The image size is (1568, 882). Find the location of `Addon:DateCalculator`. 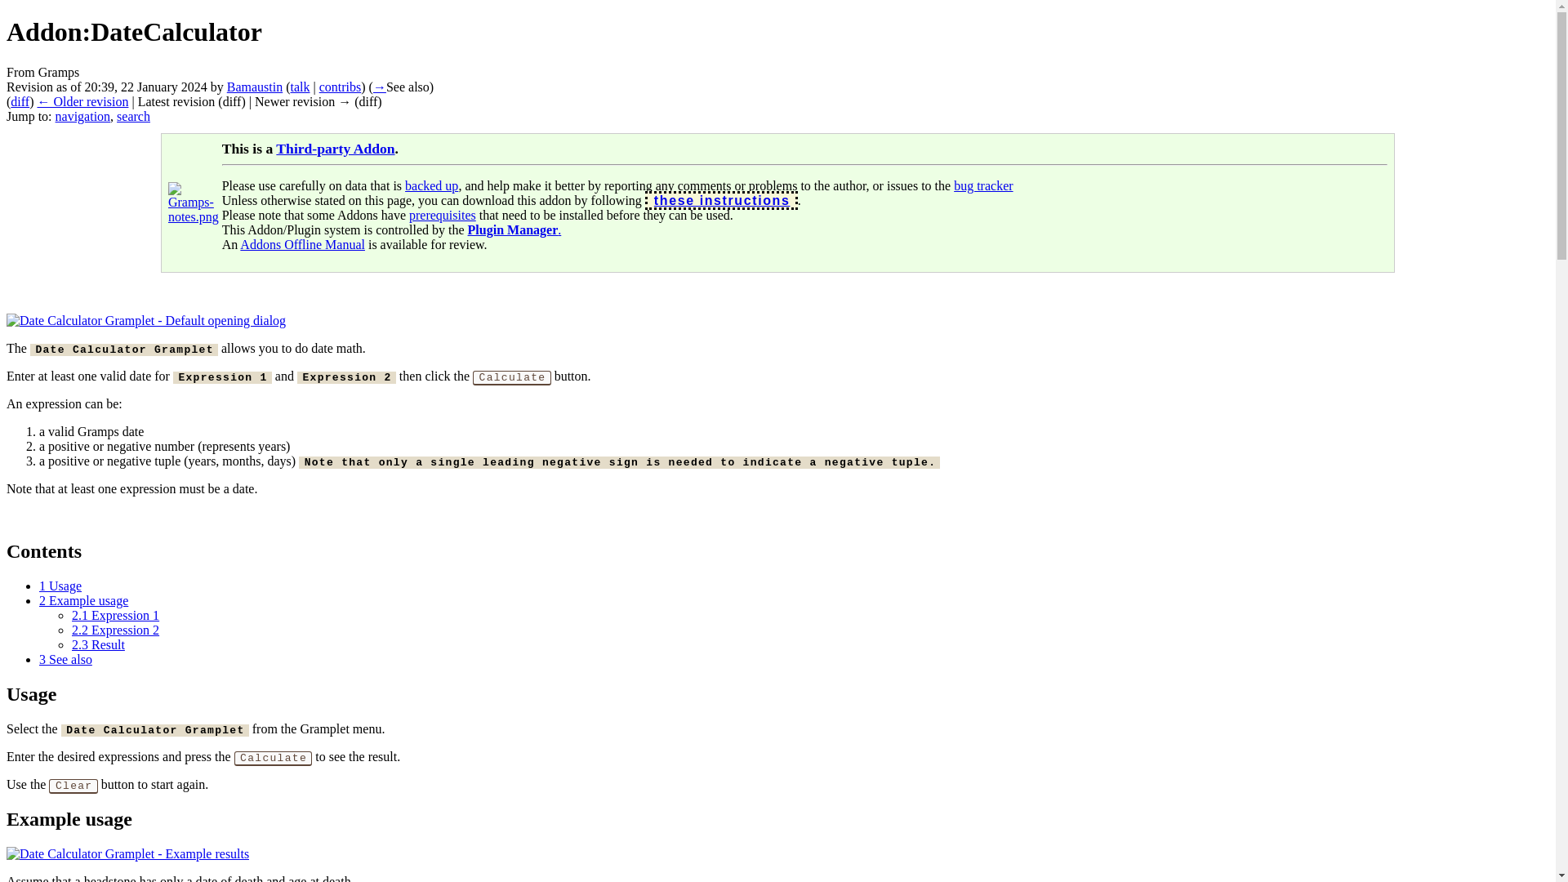

Addon:DateCalculator is located at coordinates (82, 101).